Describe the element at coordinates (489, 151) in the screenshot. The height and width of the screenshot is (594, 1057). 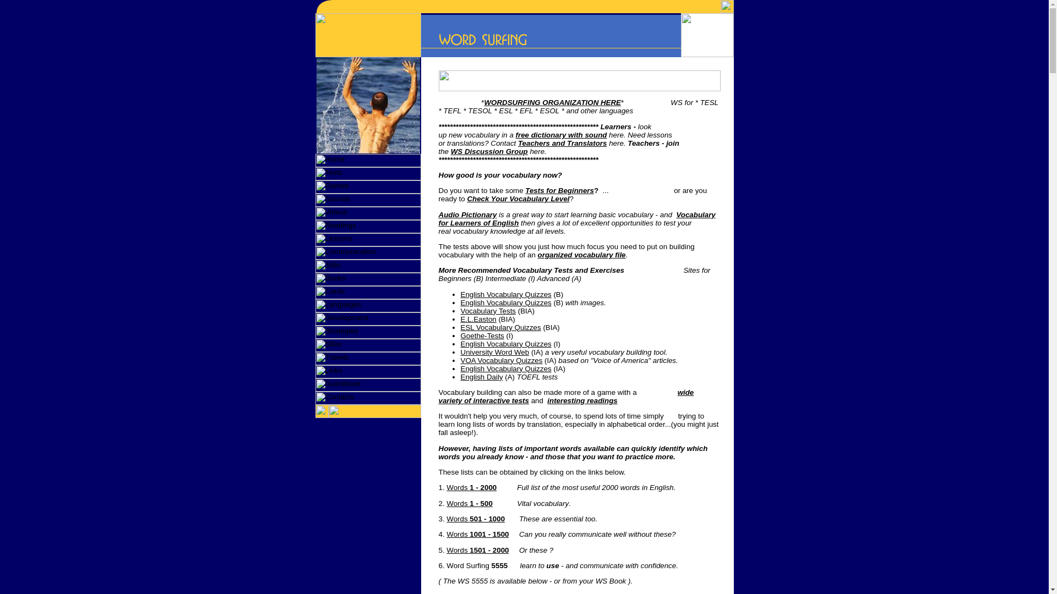
I see `WS Discussion Group` at that location.